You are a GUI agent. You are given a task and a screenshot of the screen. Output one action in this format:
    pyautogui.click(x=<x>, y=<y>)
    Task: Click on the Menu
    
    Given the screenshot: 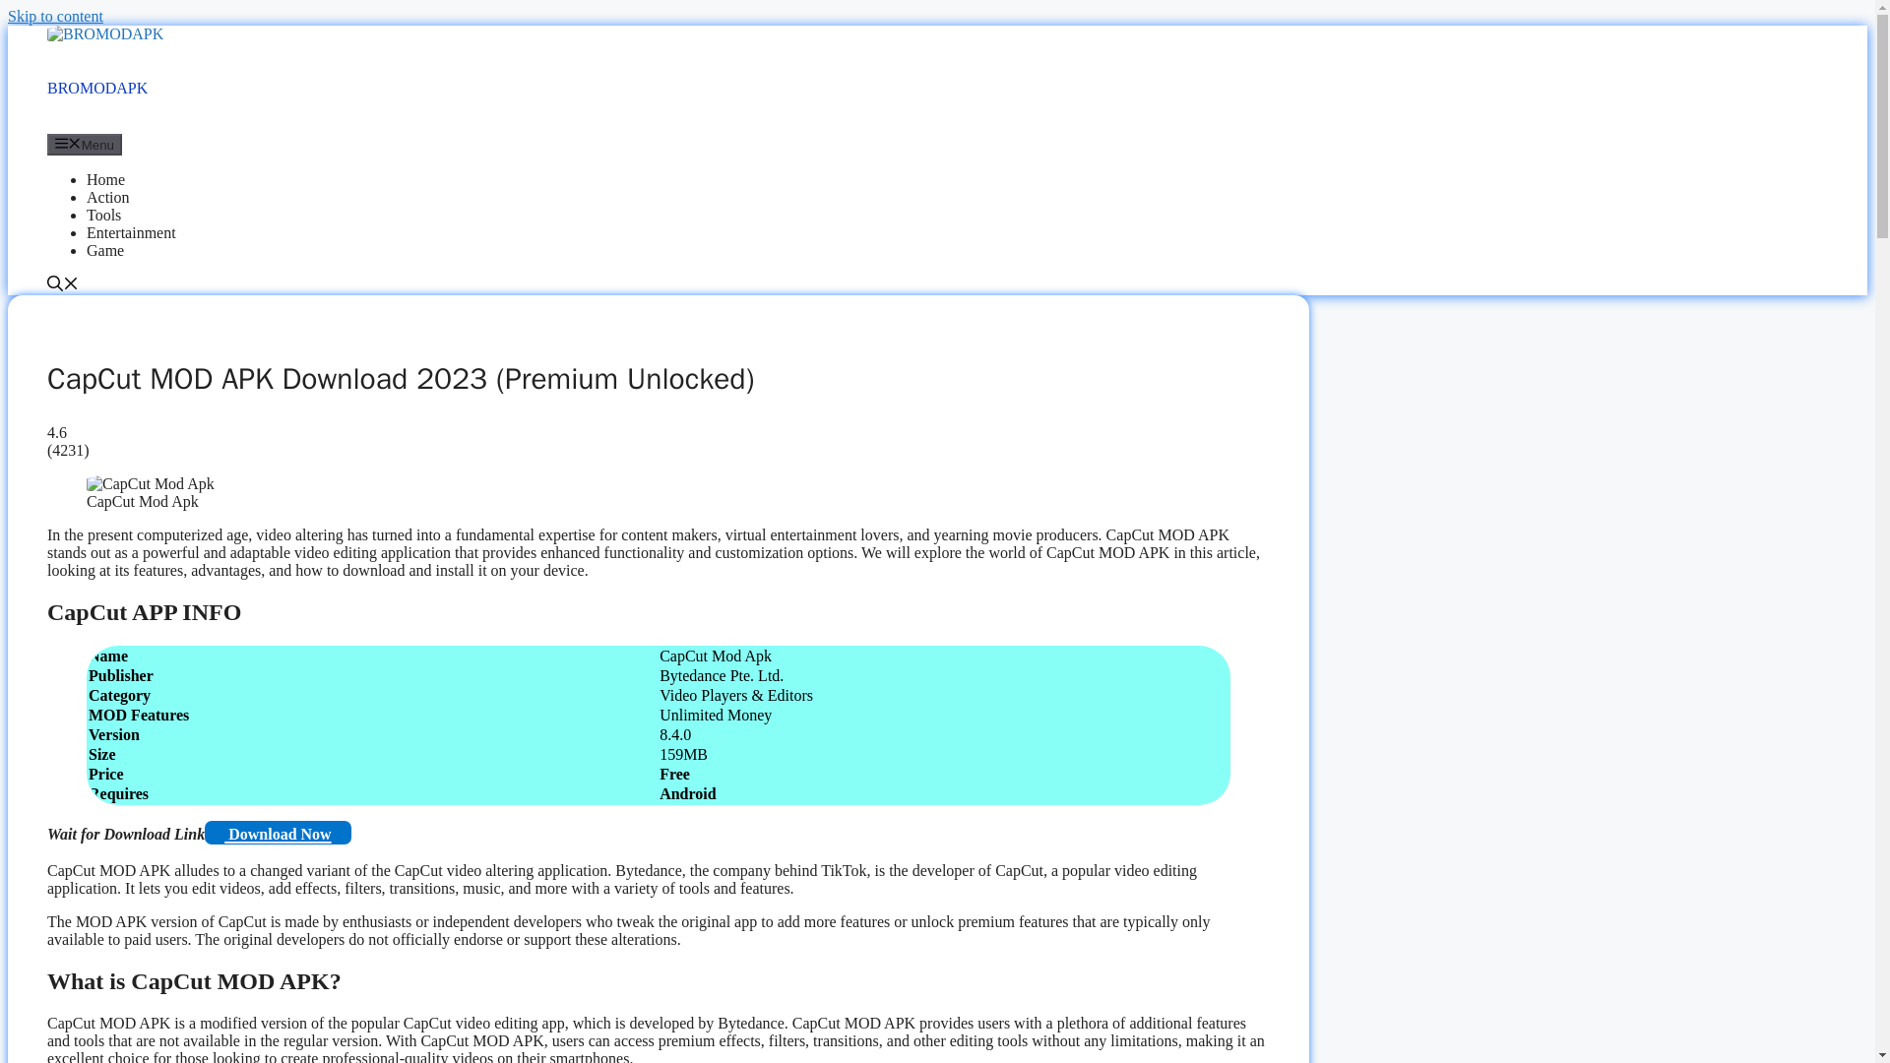 What is the action you would take?
    pyautogui.click(x=85, y=144)
    